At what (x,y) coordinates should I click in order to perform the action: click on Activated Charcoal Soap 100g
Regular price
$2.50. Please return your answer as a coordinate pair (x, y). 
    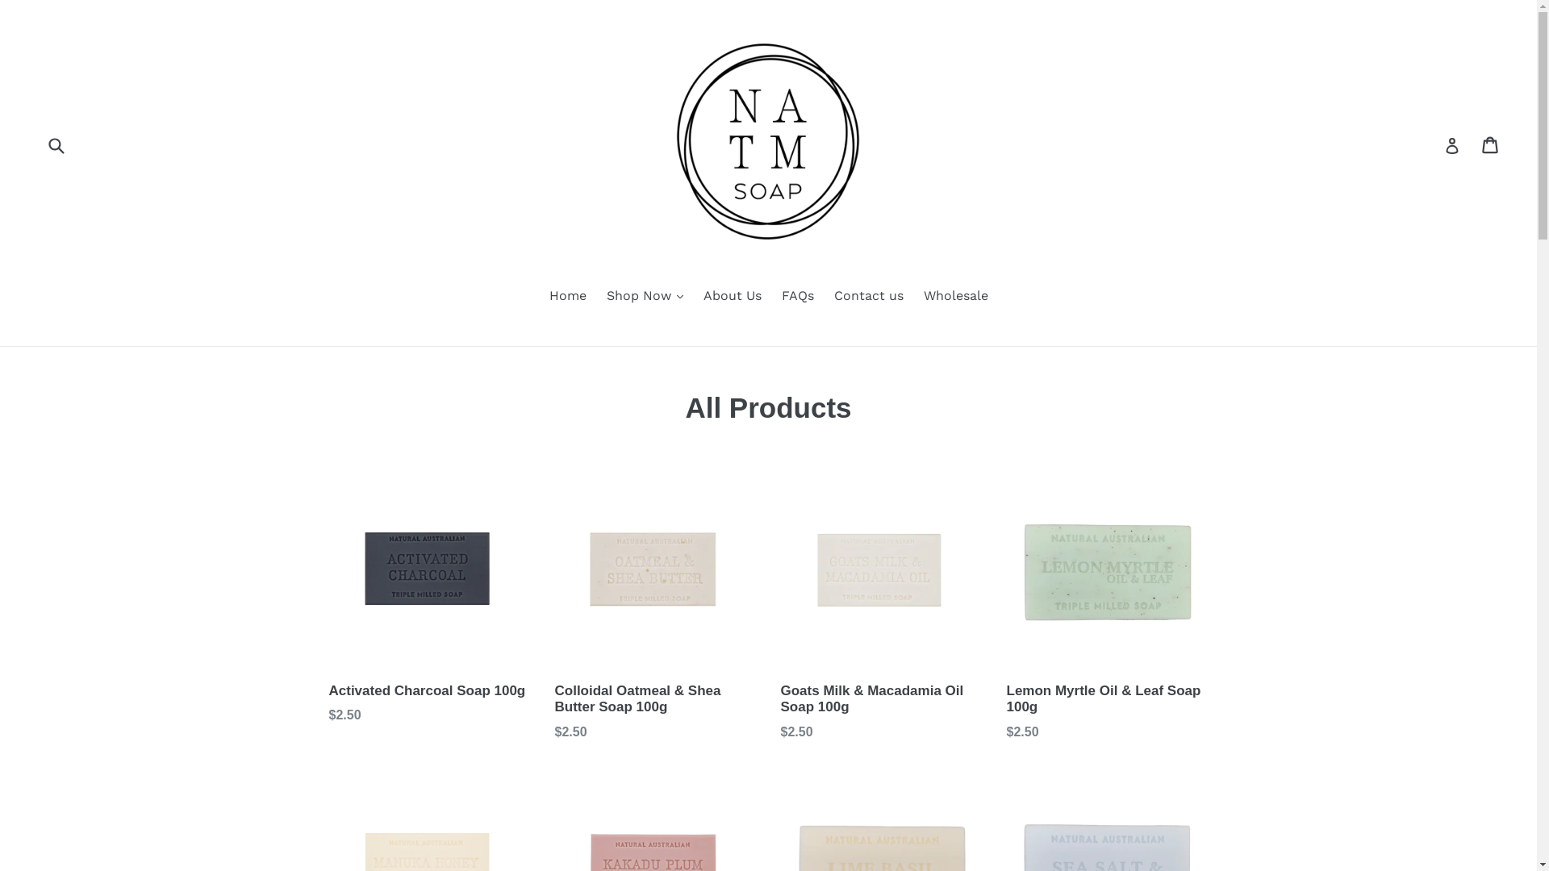
    Looking at the image, I should click on (430, 597).